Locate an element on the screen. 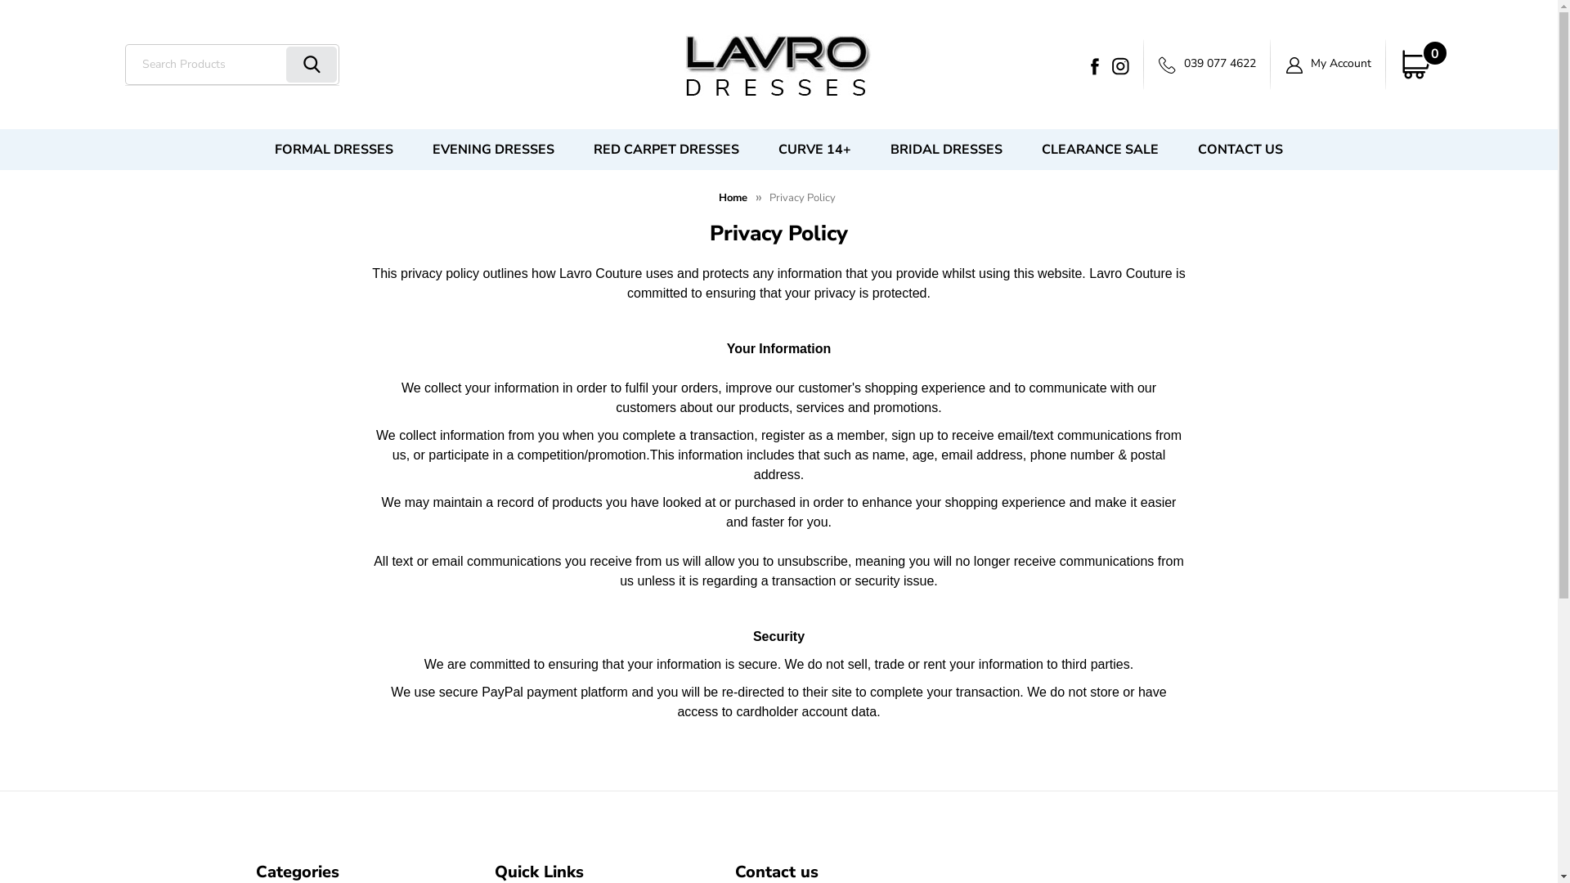 This screenshot has width=1570, height=883. My Account is located at coordinates (1328, 64).